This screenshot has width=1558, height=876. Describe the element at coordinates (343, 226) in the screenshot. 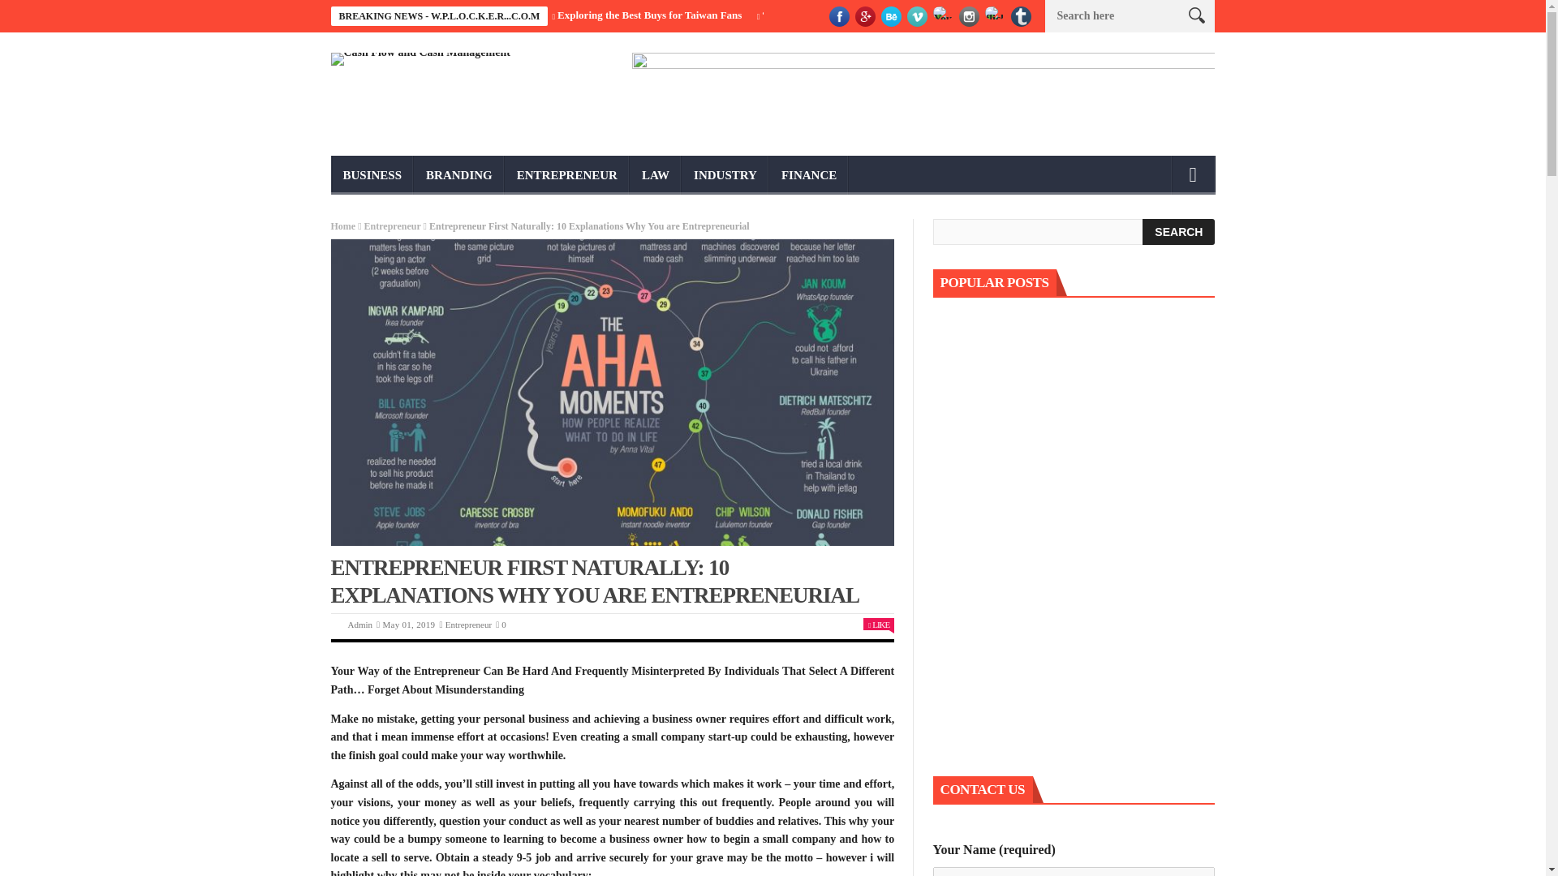

I see `Home` at that location.